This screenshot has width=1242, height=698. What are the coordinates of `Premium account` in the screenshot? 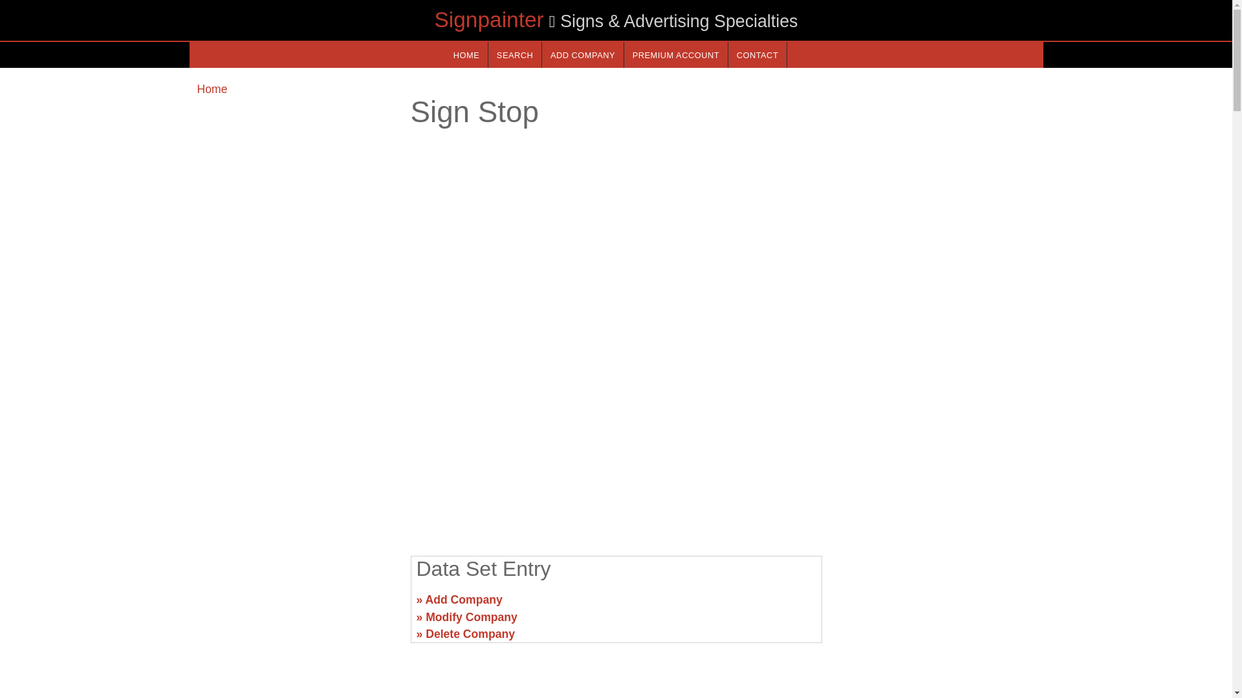 It's located at (676, 54).